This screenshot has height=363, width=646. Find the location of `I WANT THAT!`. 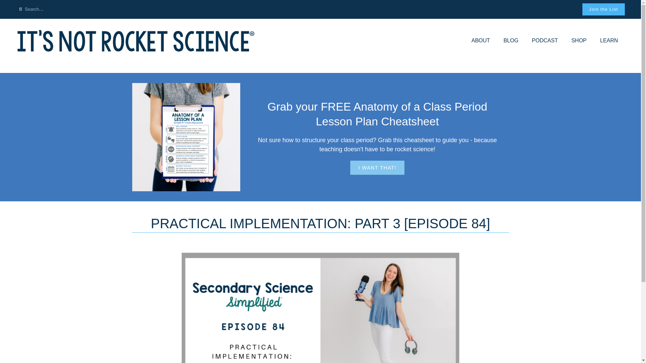

I WANT THAT! is located at coordinates (377, 167).